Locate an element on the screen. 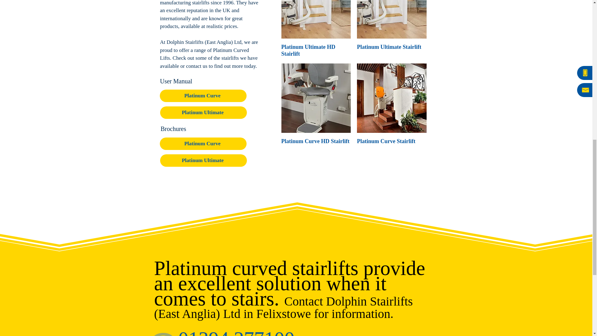  Platinum Curve is located at coordinates (203, 96).